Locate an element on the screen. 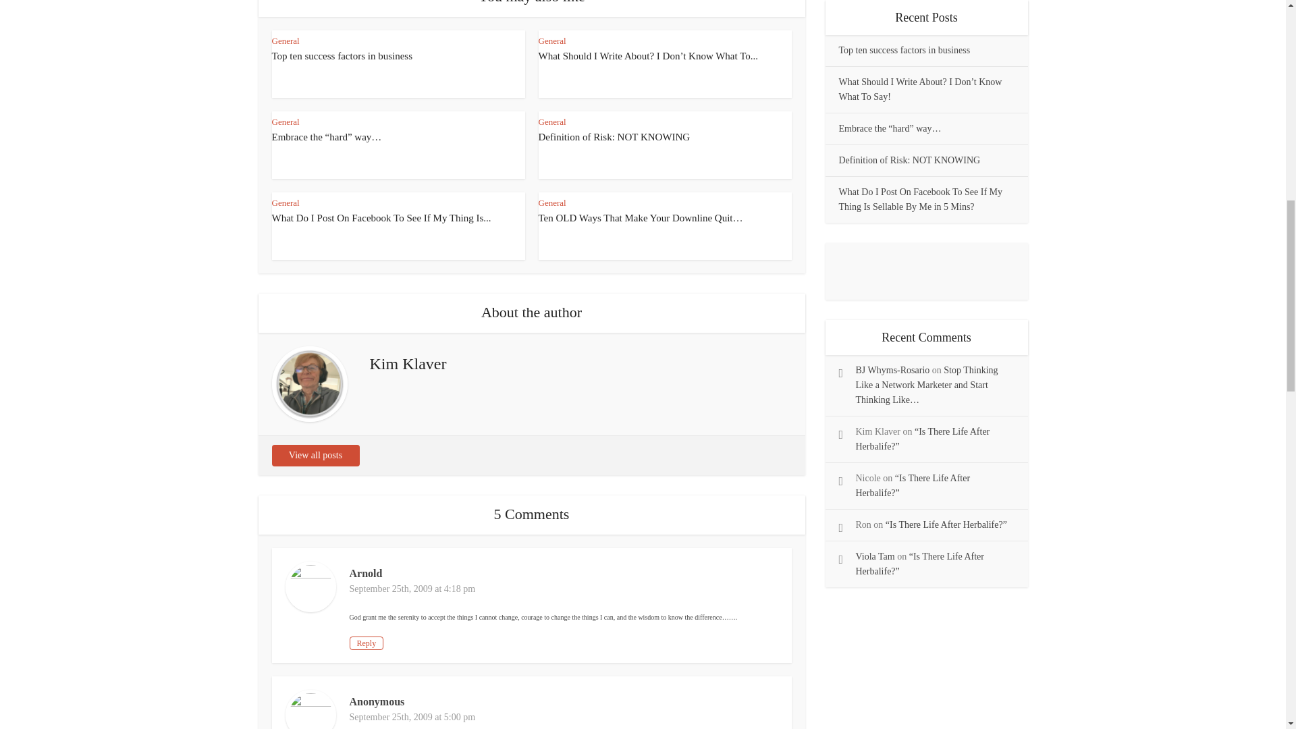 This screenshot has height=729, width=1296. General is located at coordinates (552, 122).